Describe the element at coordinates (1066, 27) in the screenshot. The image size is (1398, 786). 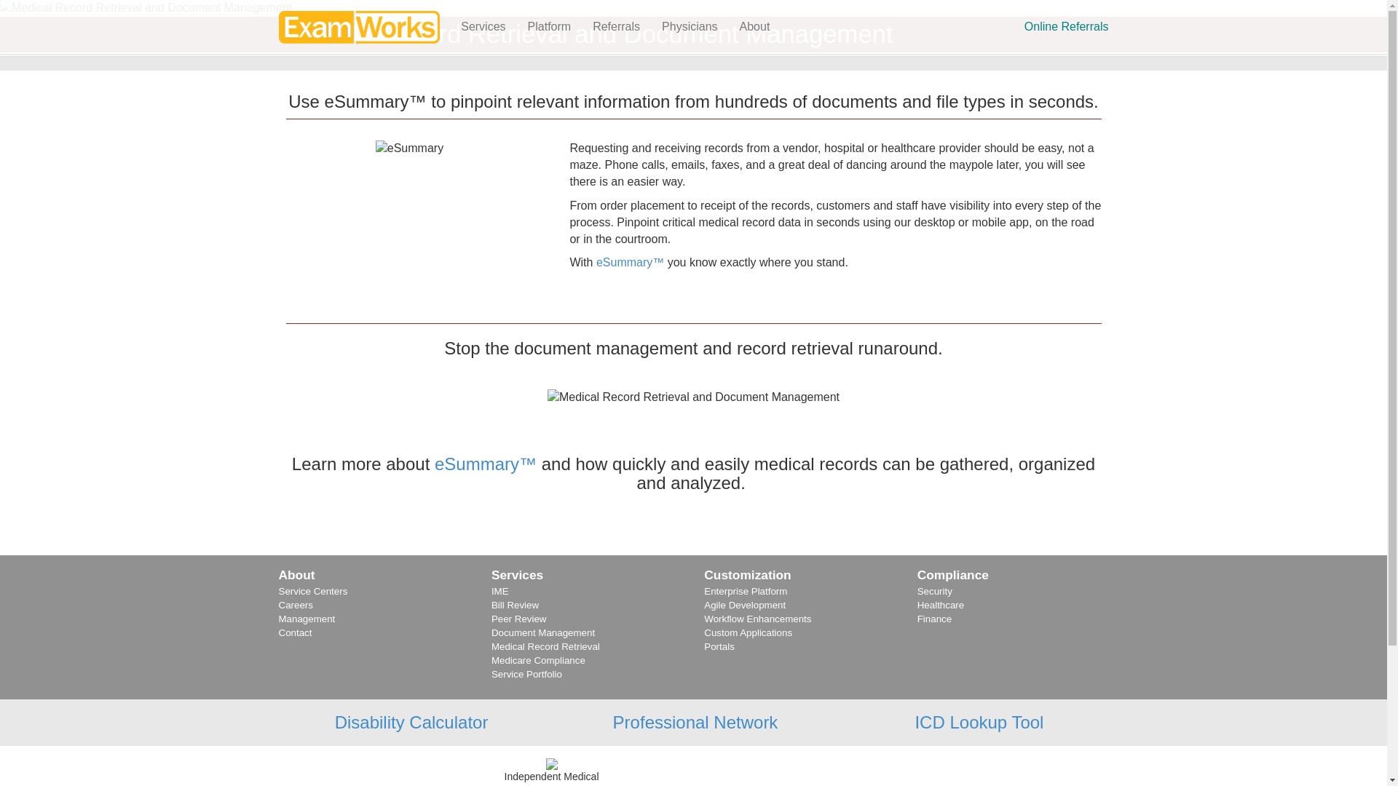
I see `Online Referrals` at that location.